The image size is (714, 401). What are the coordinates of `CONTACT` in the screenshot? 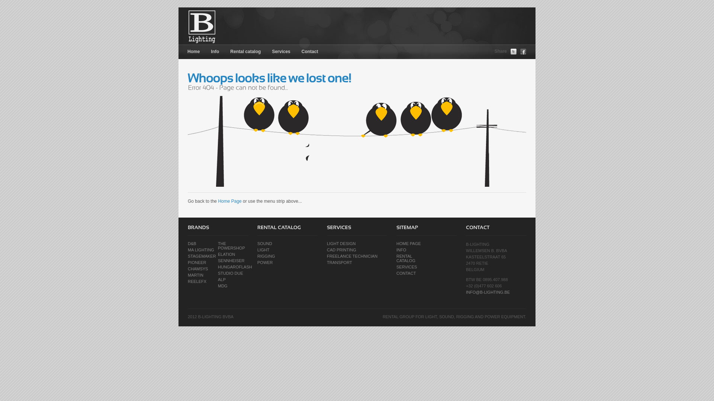 It's located at (406, 273).